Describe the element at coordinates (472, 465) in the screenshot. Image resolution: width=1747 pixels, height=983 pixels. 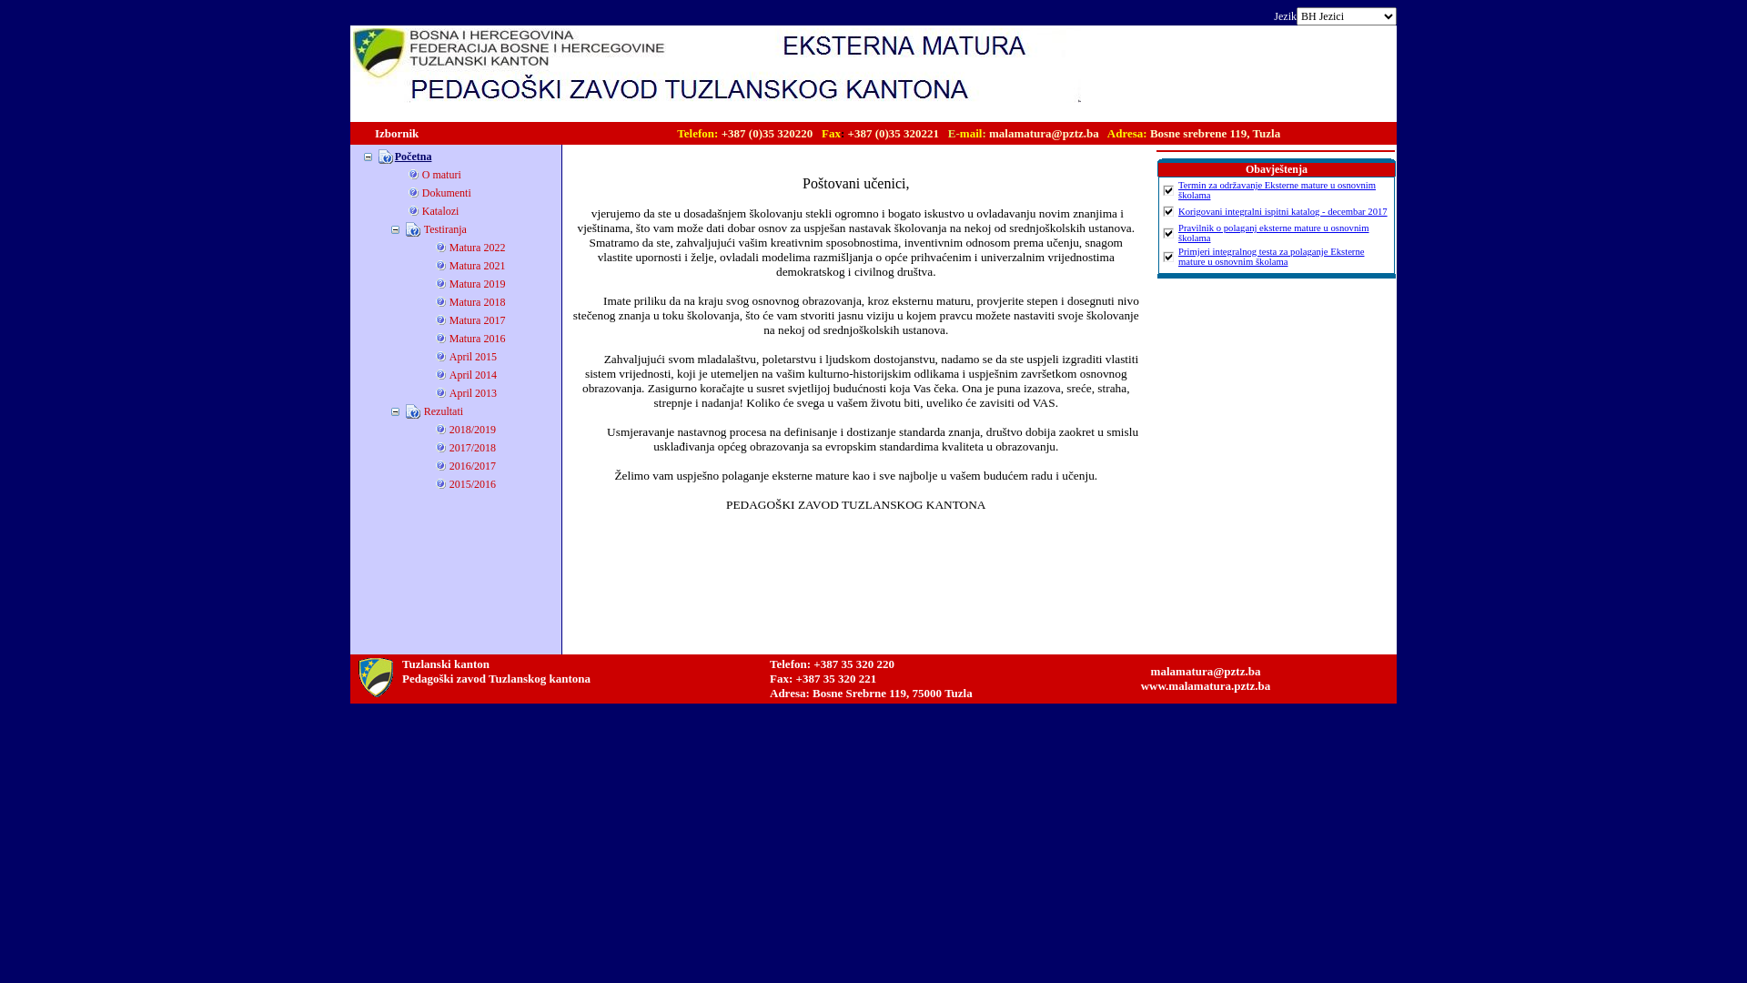
I see `2016/2017` at that location.